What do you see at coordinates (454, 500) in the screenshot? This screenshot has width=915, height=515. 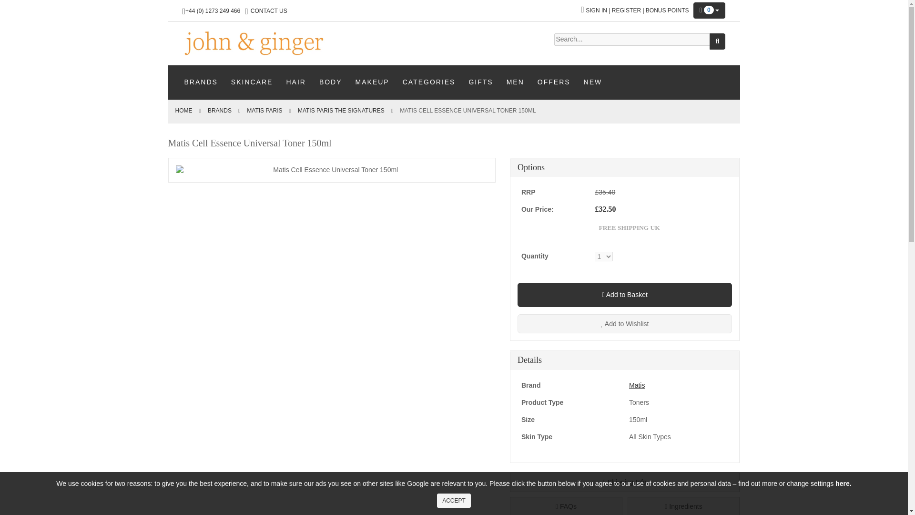 I see `ACCEPT` at bounding box center [454, 500].